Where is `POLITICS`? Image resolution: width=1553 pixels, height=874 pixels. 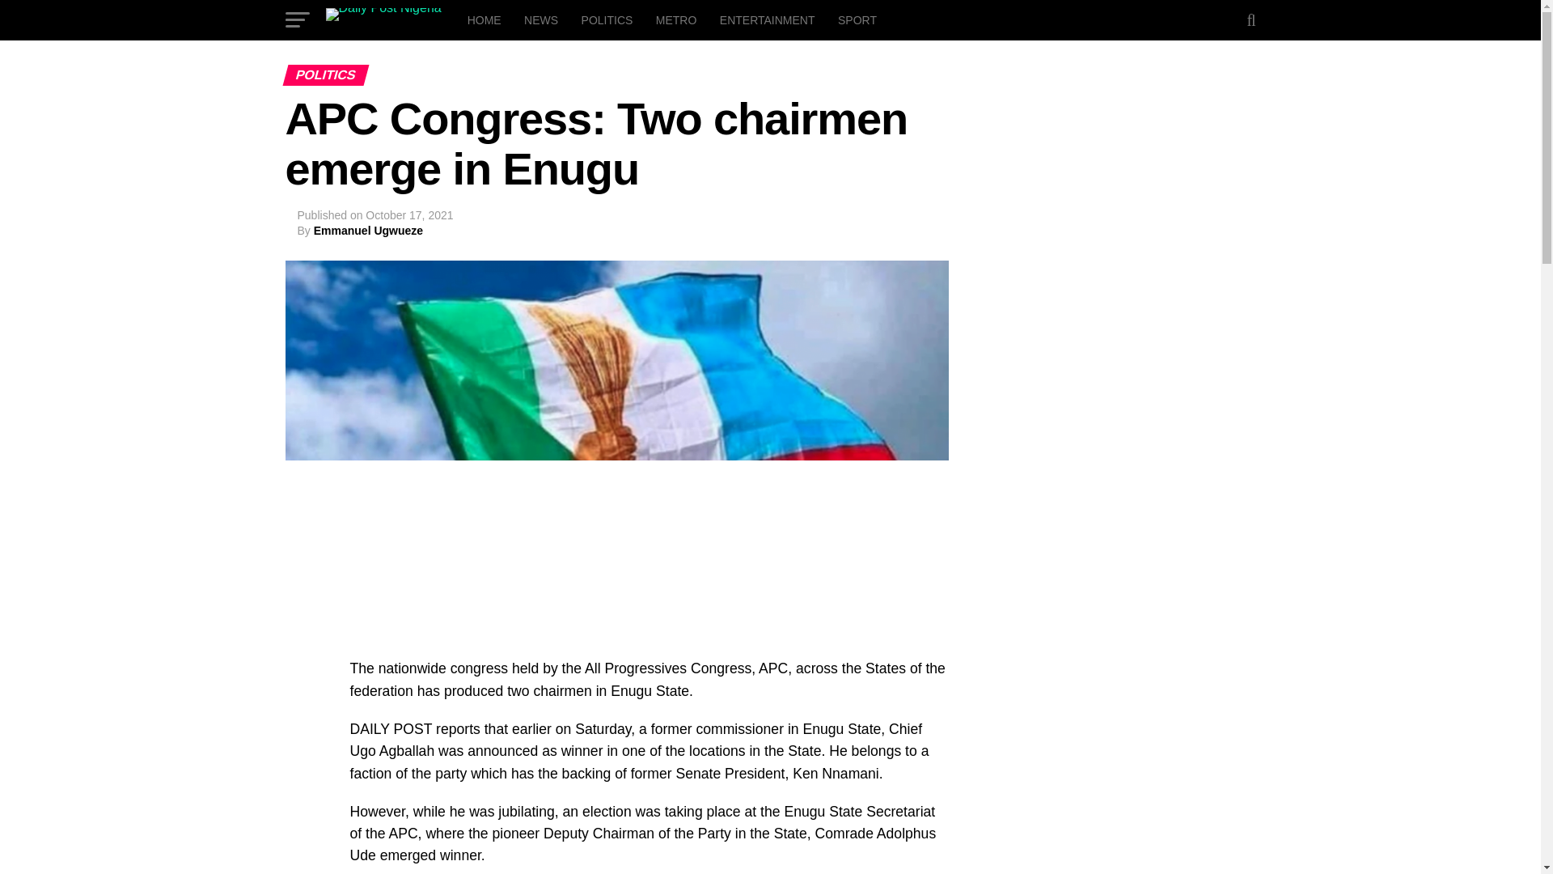
POLITICS is located at coordinates (607, 19).